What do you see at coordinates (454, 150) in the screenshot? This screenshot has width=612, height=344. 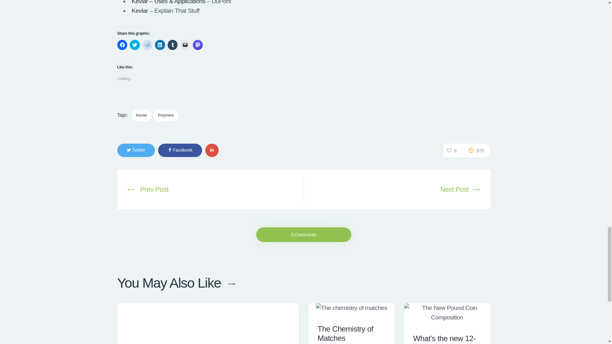 I see `Like` at bounding box center [454, 150].